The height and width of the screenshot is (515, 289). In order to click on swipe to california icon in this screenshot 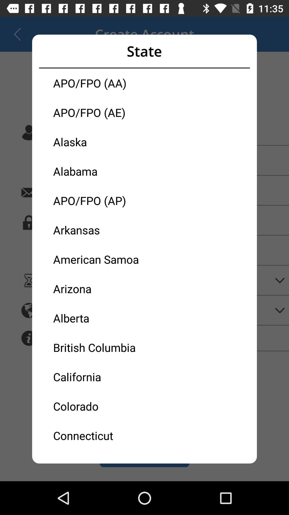, I will do `click(99, 377)`.